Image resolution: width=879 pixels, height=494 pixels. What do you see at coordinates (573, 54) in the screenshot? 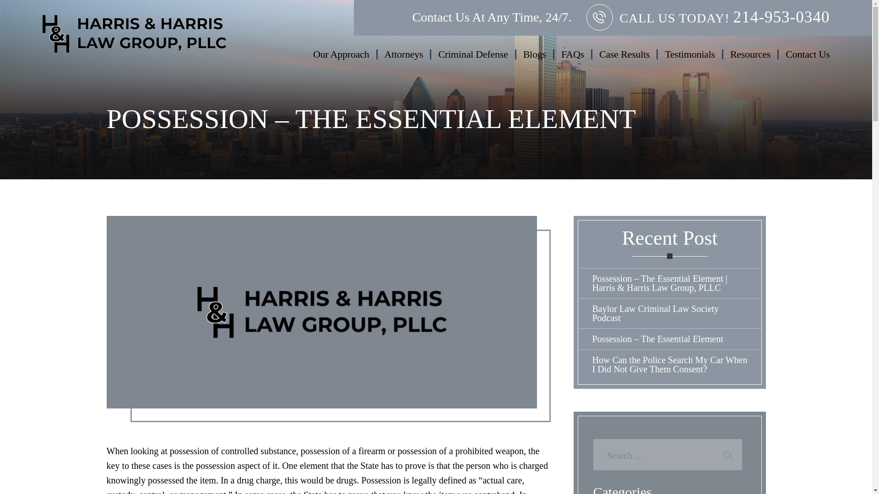
I see `FAQs` at bounding box center [573, 54].